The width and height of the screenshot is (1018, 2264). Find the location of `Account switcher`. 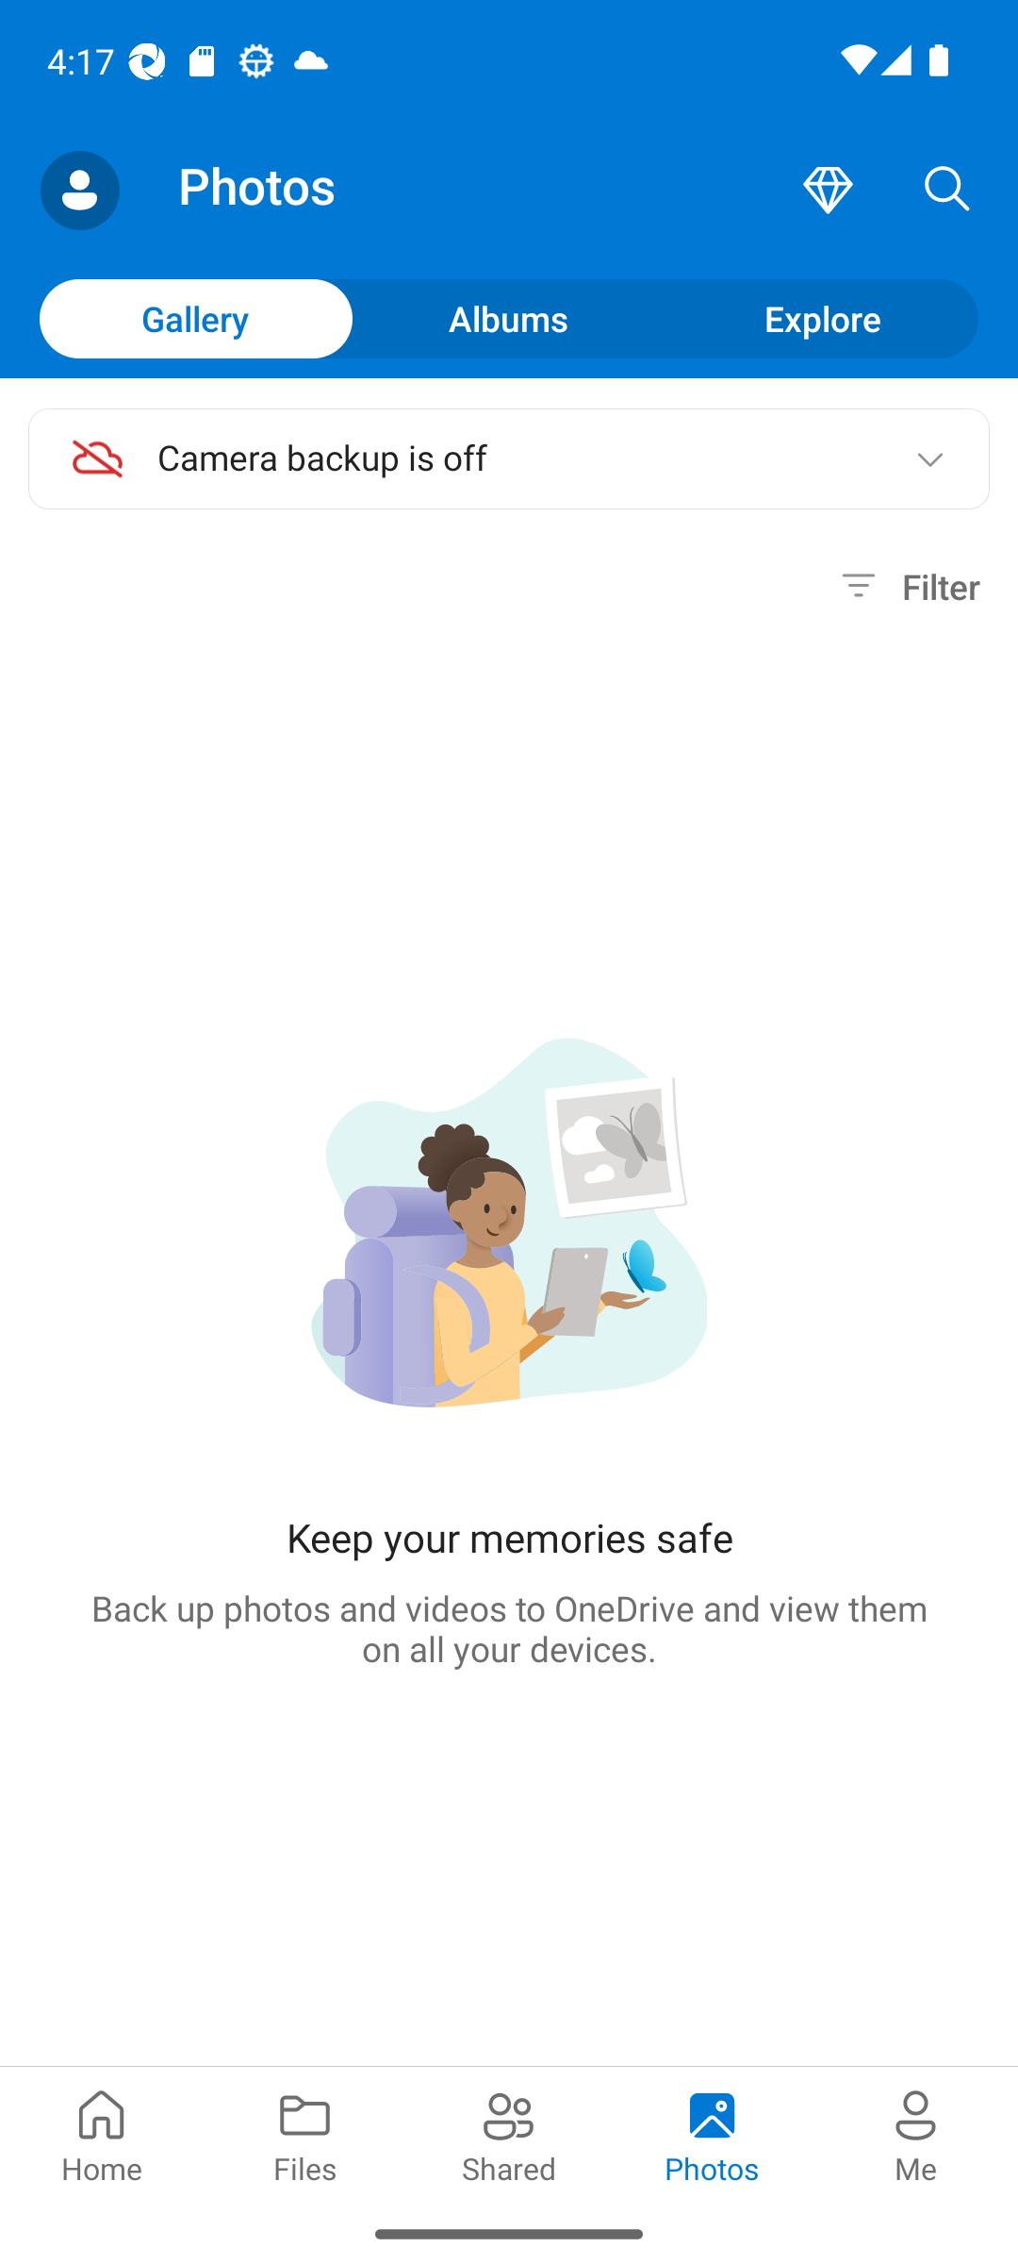

Account switcher is located at coordinates (79, 191).